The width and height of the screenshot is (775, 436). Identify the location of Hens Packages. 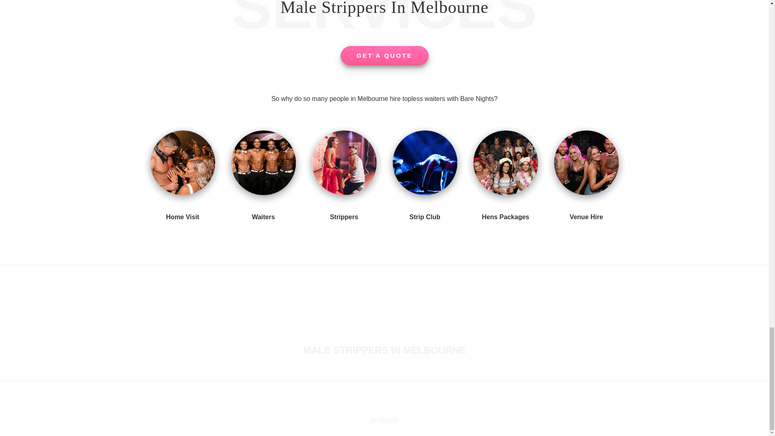
(505, 217).